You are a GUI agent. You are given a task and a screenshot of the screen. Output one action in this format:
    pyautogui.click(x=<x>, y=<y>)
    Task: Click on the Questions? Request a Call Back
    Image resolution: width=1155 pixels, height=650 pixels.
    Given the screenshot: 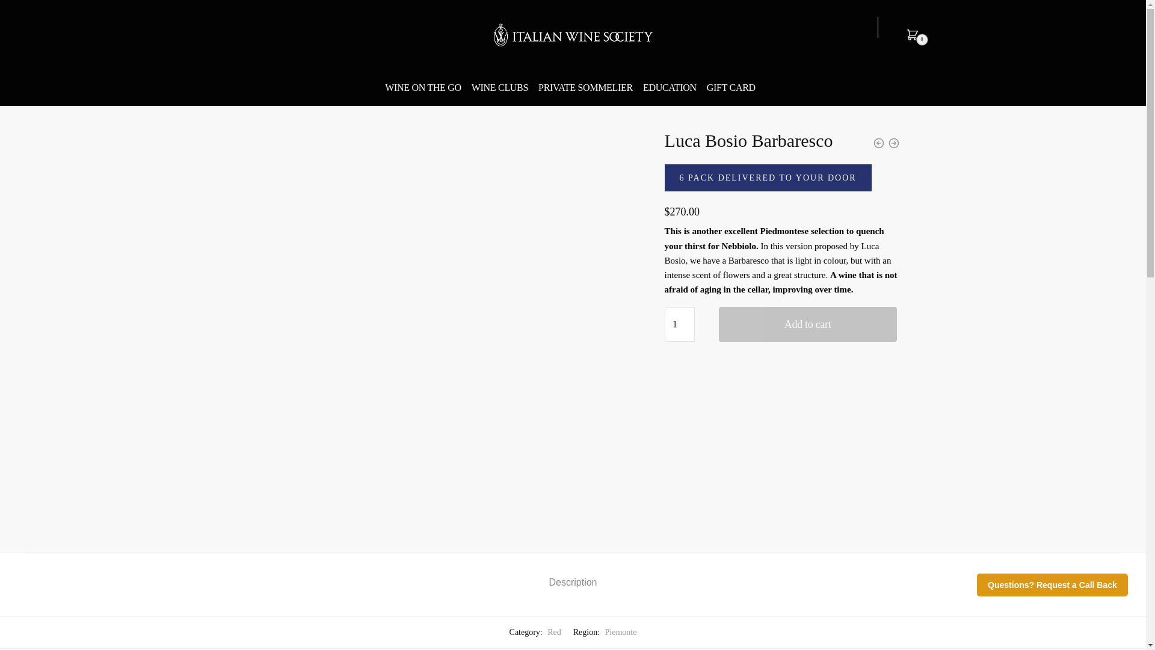 What is the action you would take?
    pyautogui.click(x=1053, y=585)
    